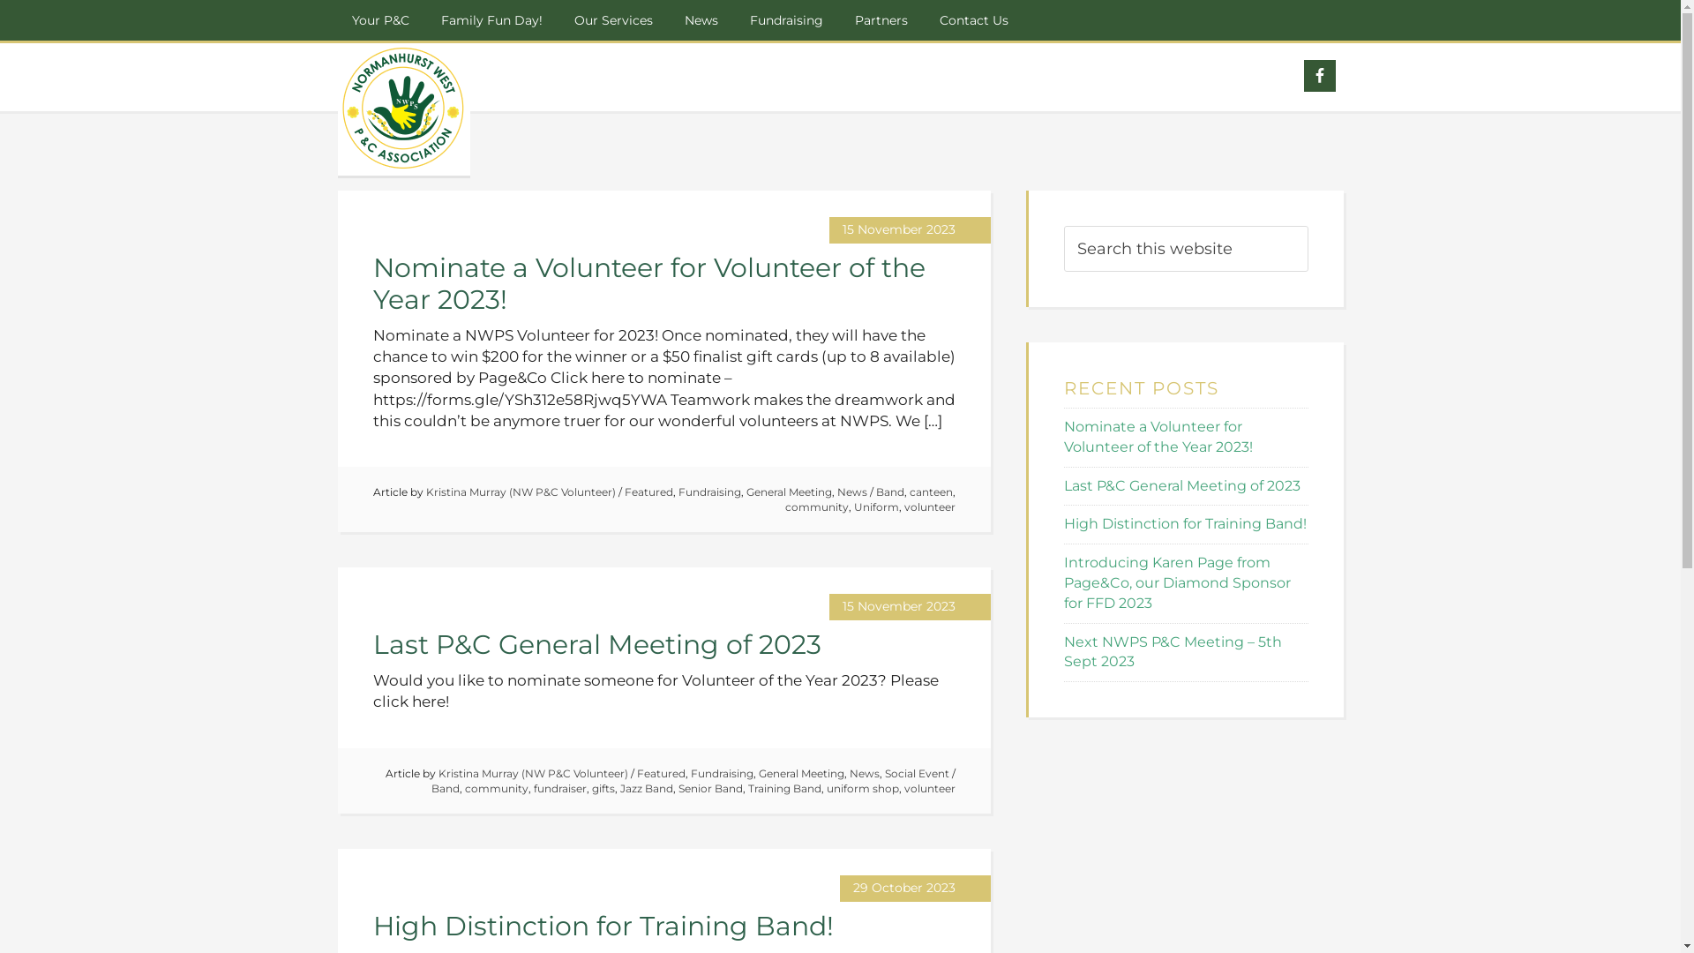 The width and height of the screenshot is (1694, 953). What do you see at coordinates (801, 773) in the screenshot?
I see `General Meeting` at bounding box center [801, 773].